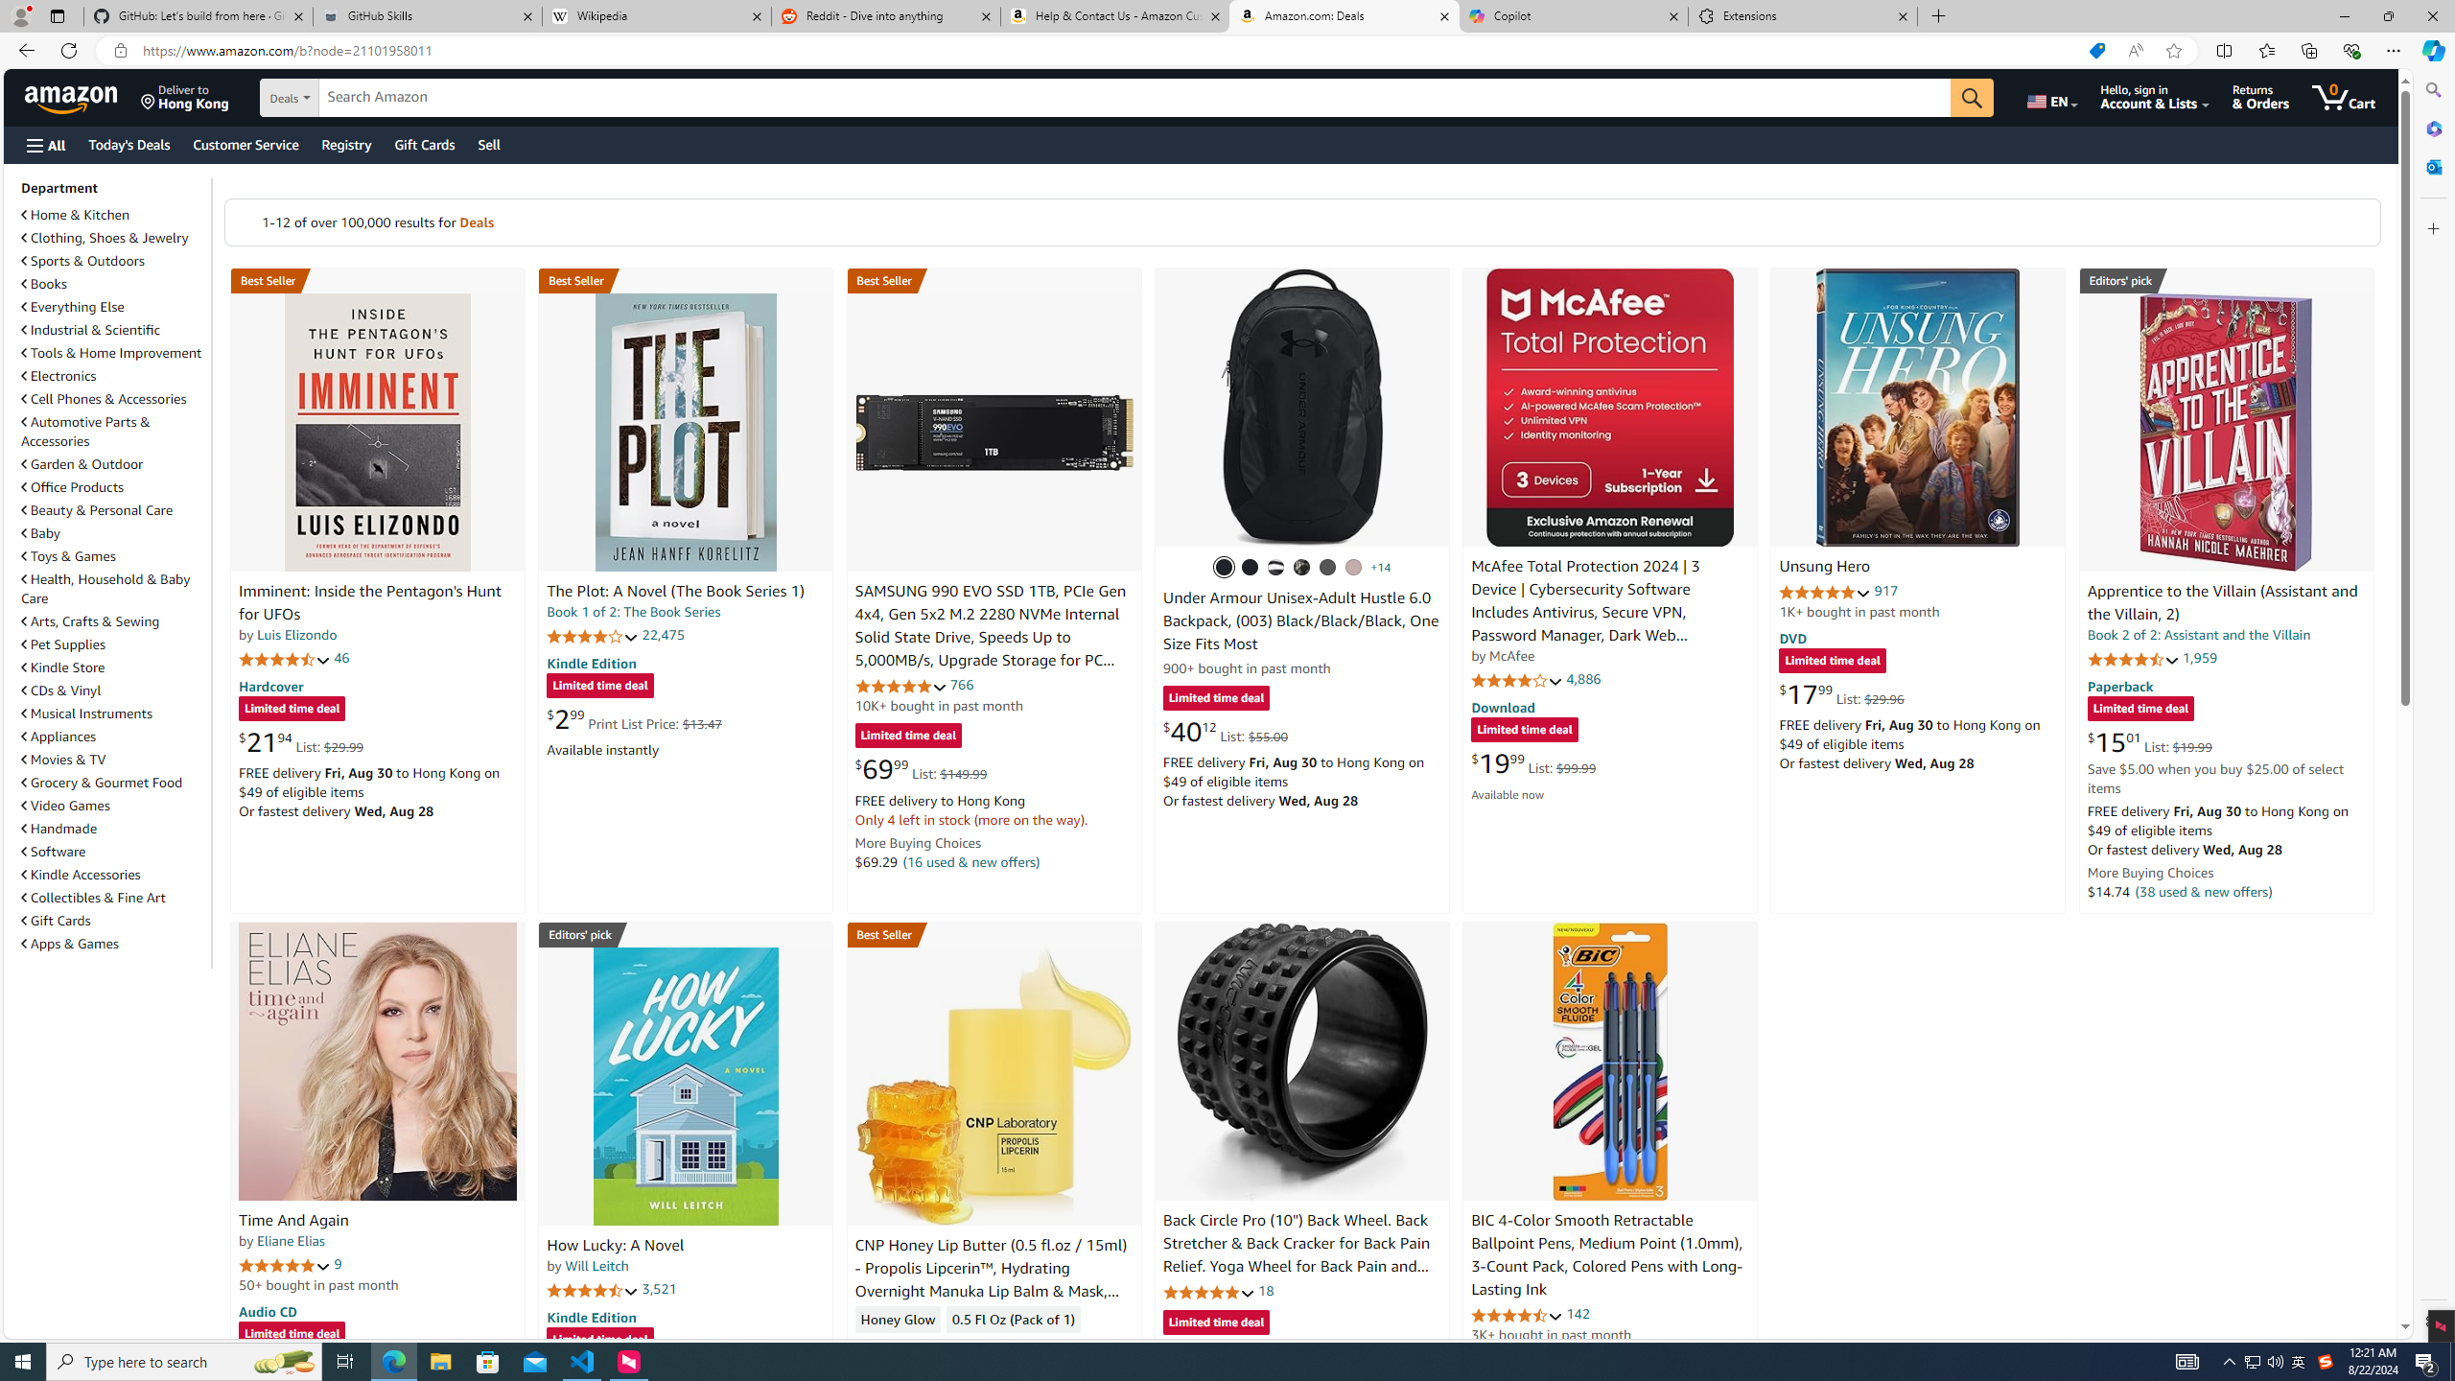  Describe the element at coordinates (1251, 568) in the screenshot. I see `(001) Black / Black / Metallic Gold` at that location.